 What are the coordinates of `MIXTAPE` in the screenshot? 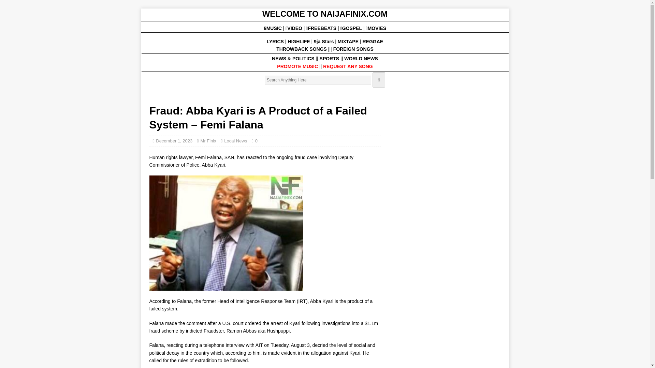 It's located at (348, 42).